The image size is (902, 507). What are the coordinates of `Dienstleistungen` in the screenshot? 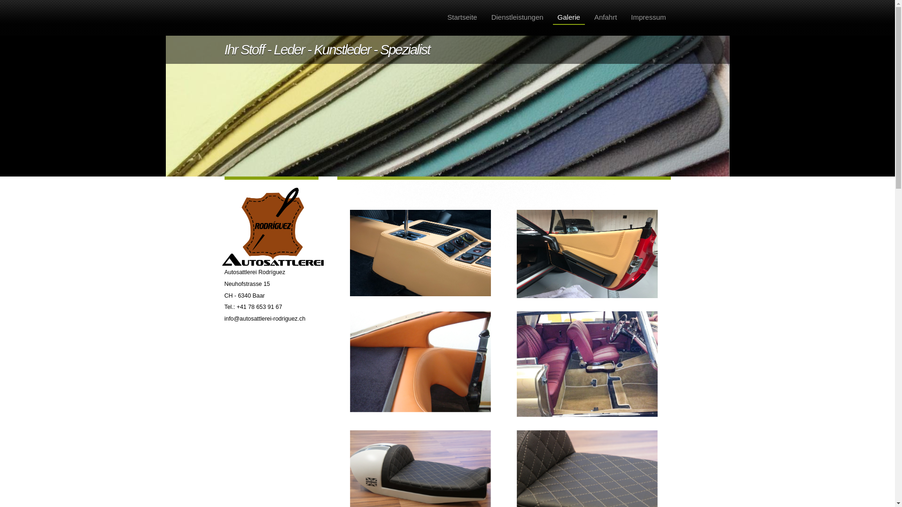 It's located at (518, 17).